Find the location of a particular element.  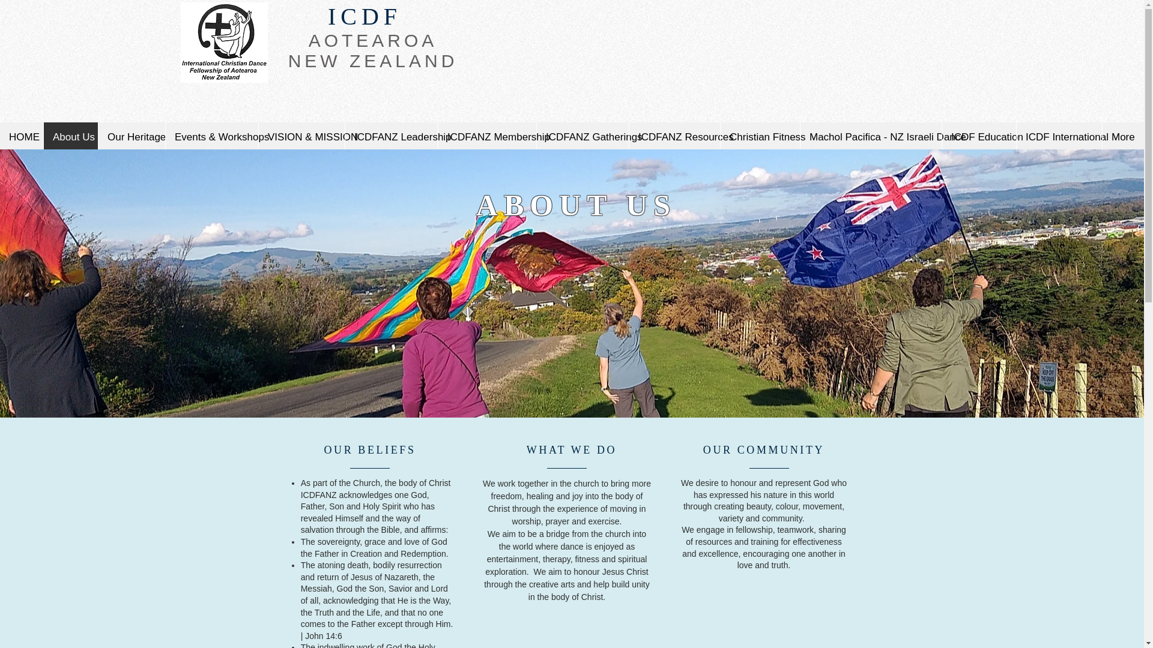

ICDFANZ Resources is located at coordinates (674, 137).